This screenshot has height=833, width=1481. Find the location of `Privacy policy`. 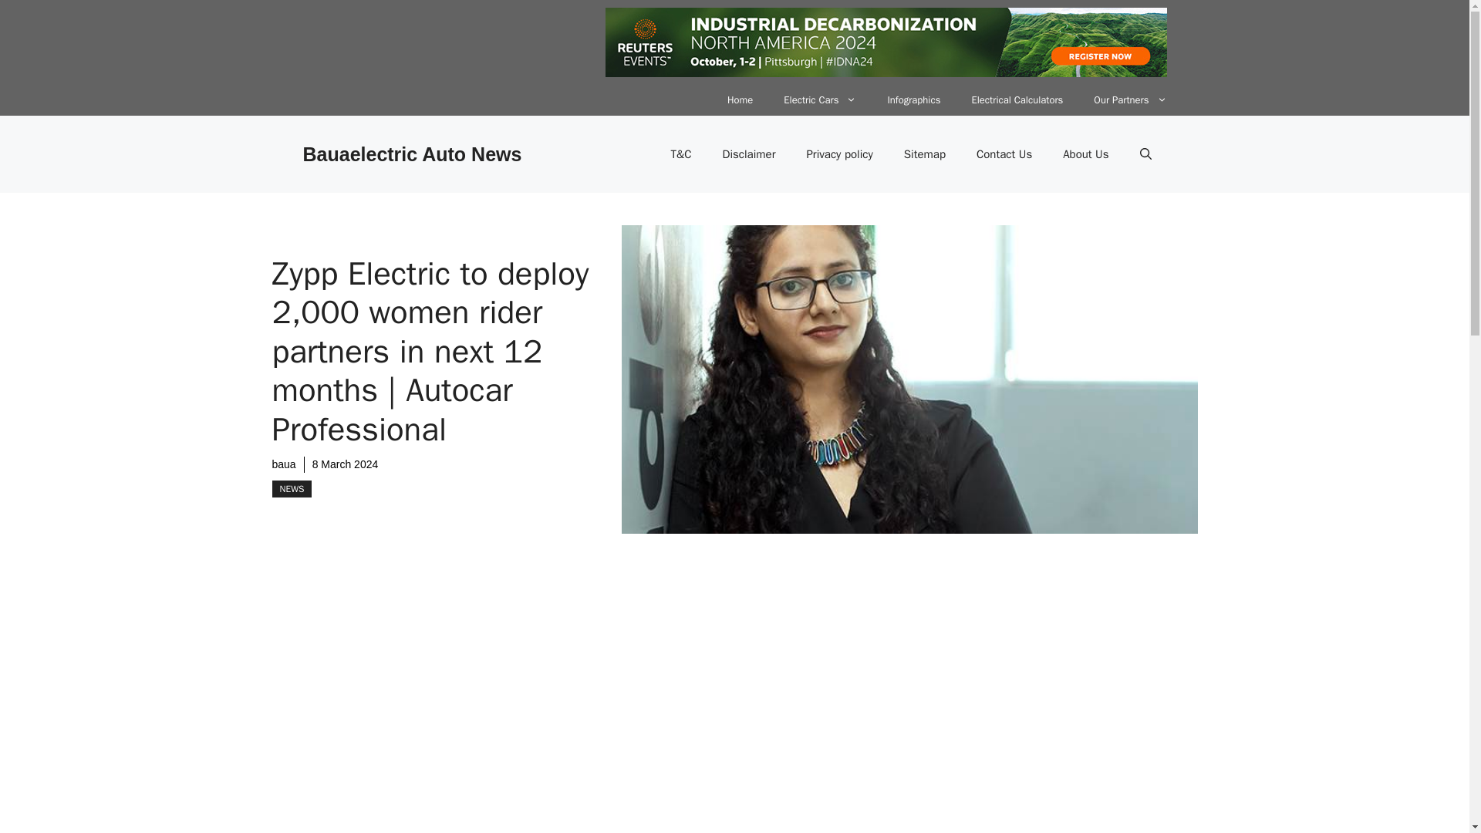

Privacy policy is located at coordinates (839, 154).